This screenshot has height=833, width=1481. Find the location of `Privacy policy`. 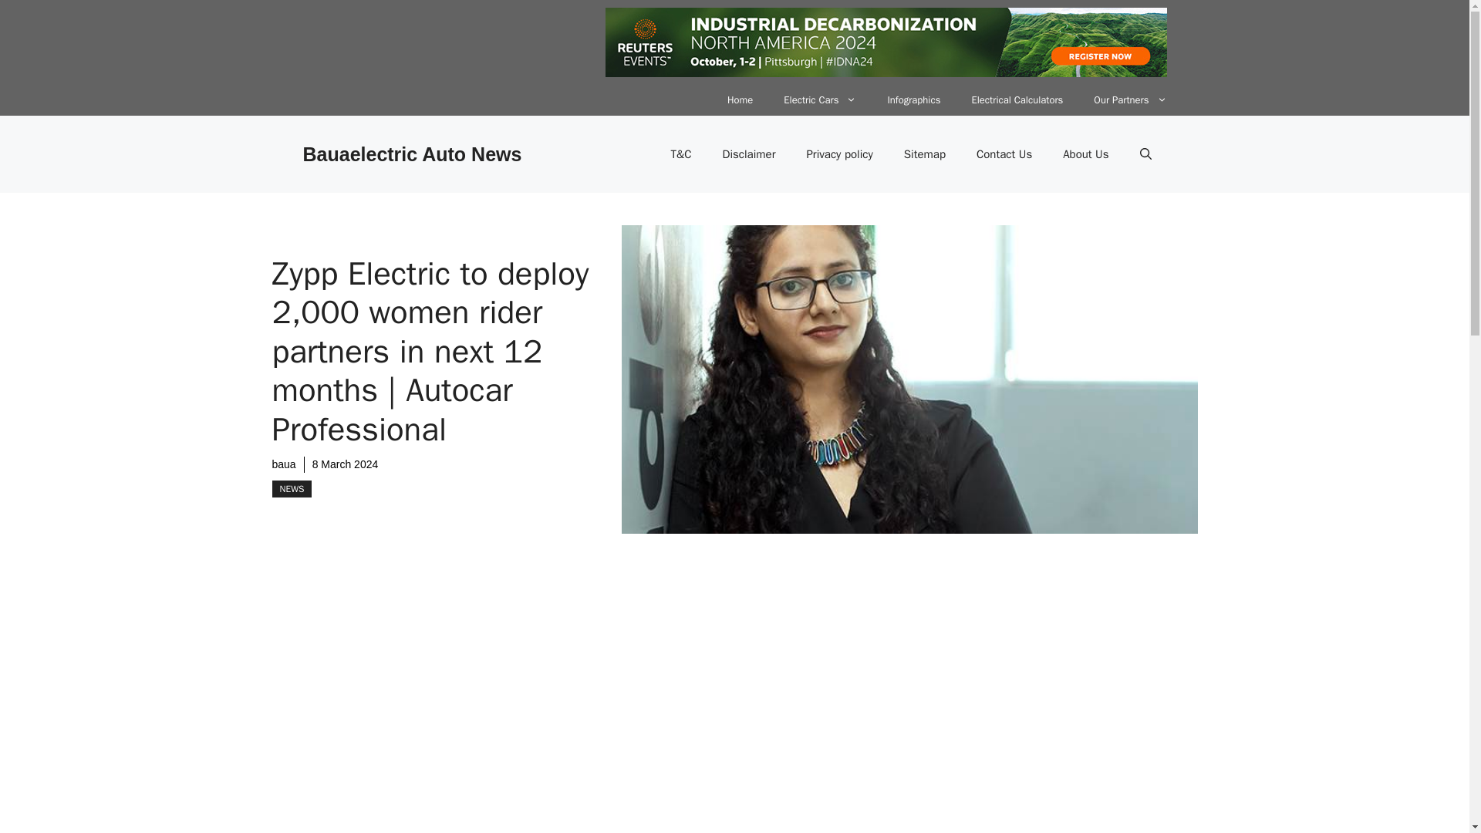

Privacy policy is located at coordinates (839, 154).